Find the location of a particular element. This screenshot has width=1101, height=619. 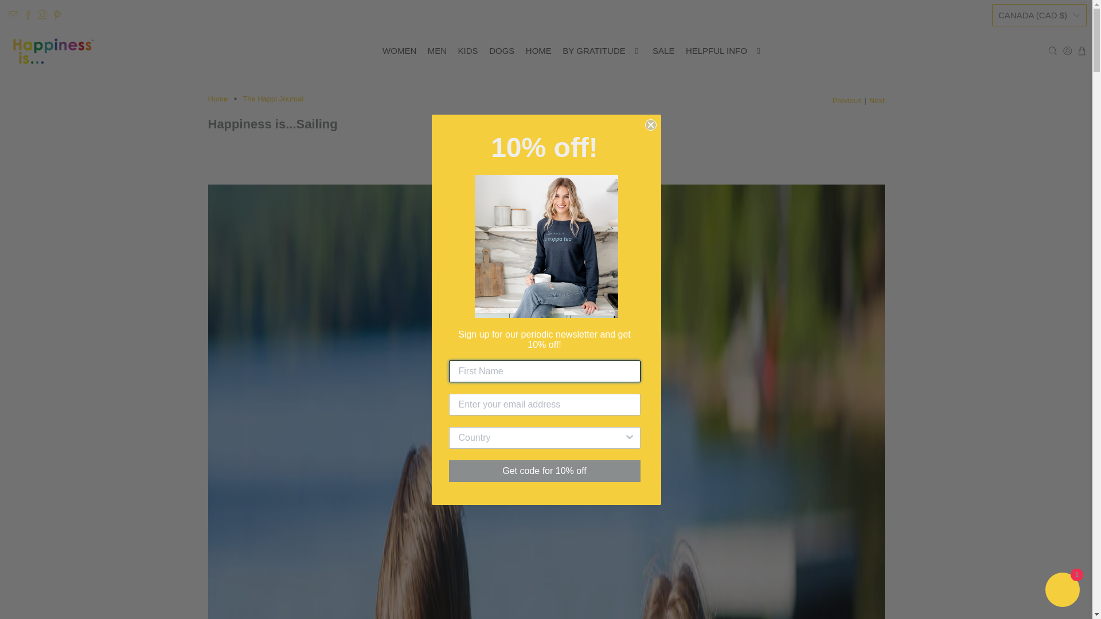

The Happi Journal is located at coordinates (273, 99).